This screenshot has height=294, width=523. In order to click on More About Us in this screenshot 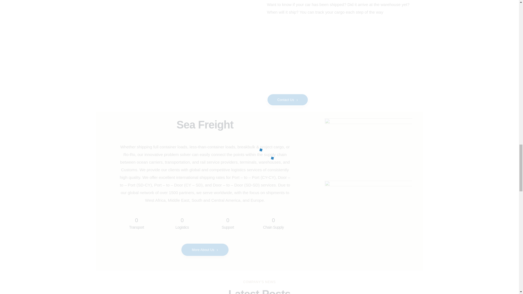, I will do `click(205, 250)`.